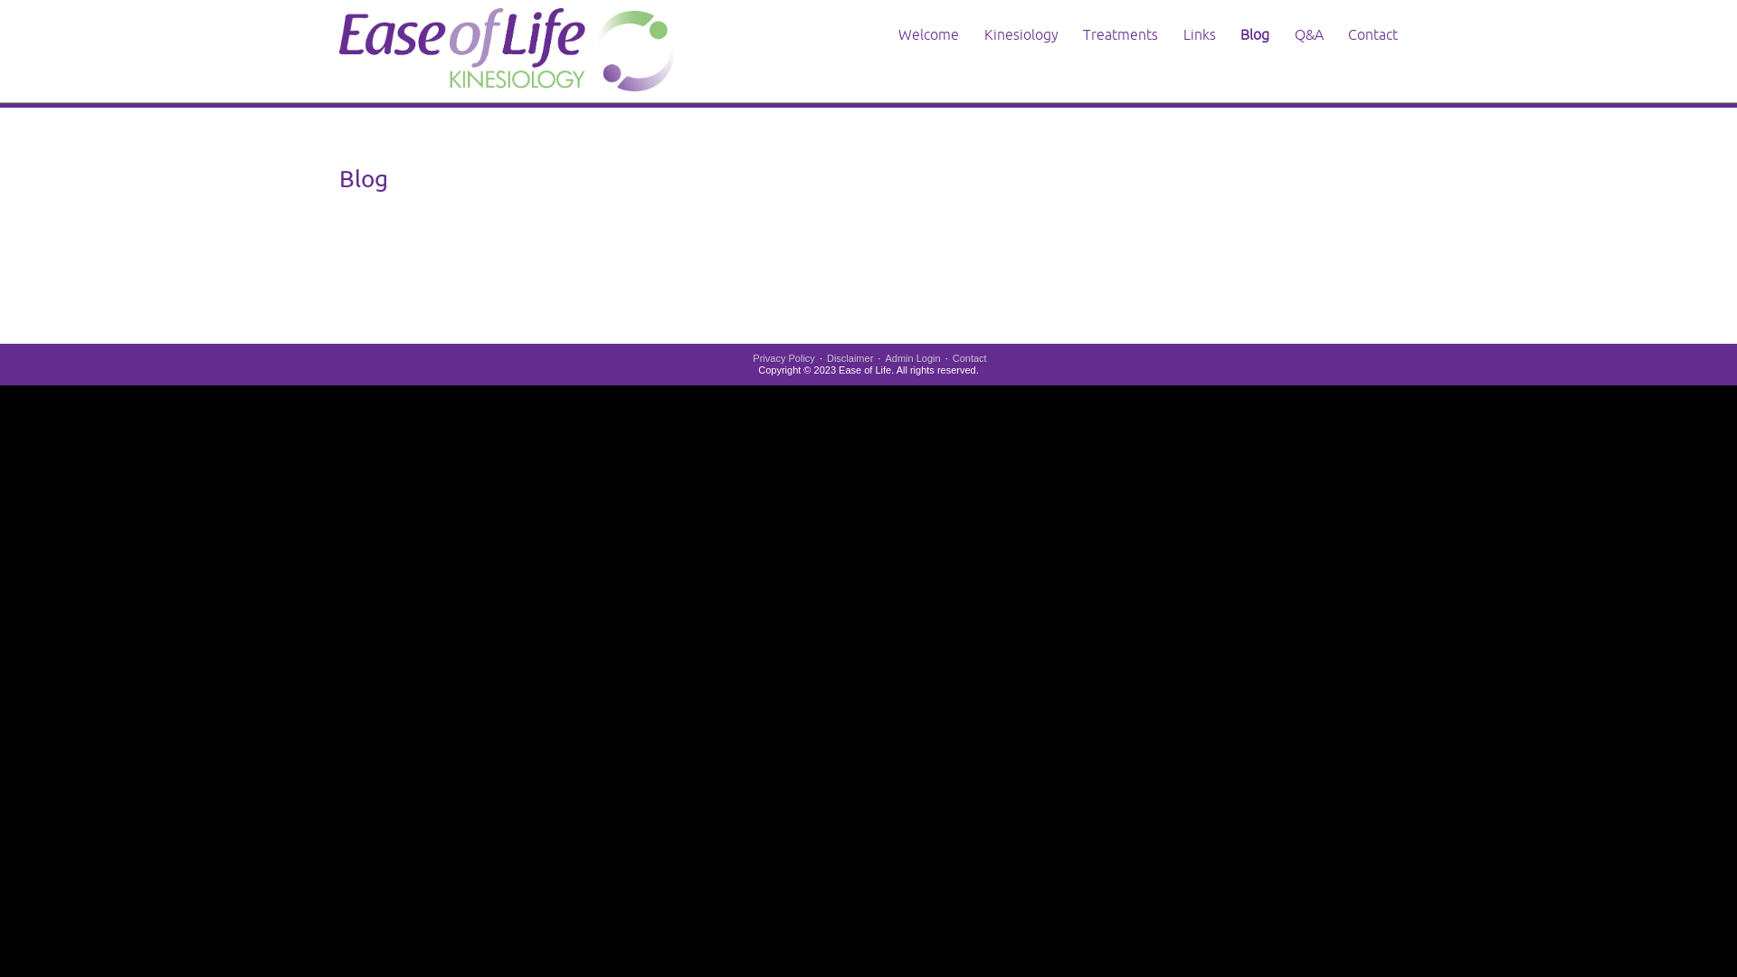  What do you see at coordinates (912, 358) in the screenshot?
I see `Admin Login` at bounding box center [912, 358].